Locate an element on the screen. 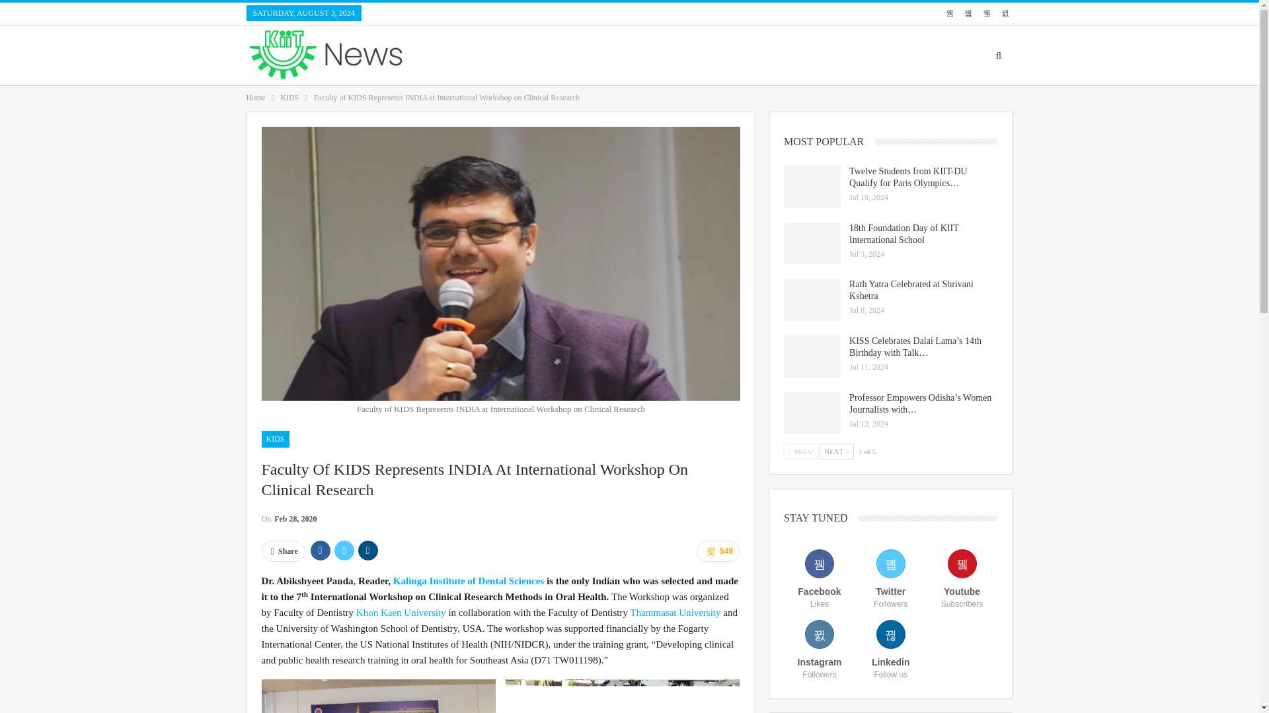 Image resolution: width=1269 pixels, height=713 pixels. KIIT HOME is located at coordinates (775, 55).